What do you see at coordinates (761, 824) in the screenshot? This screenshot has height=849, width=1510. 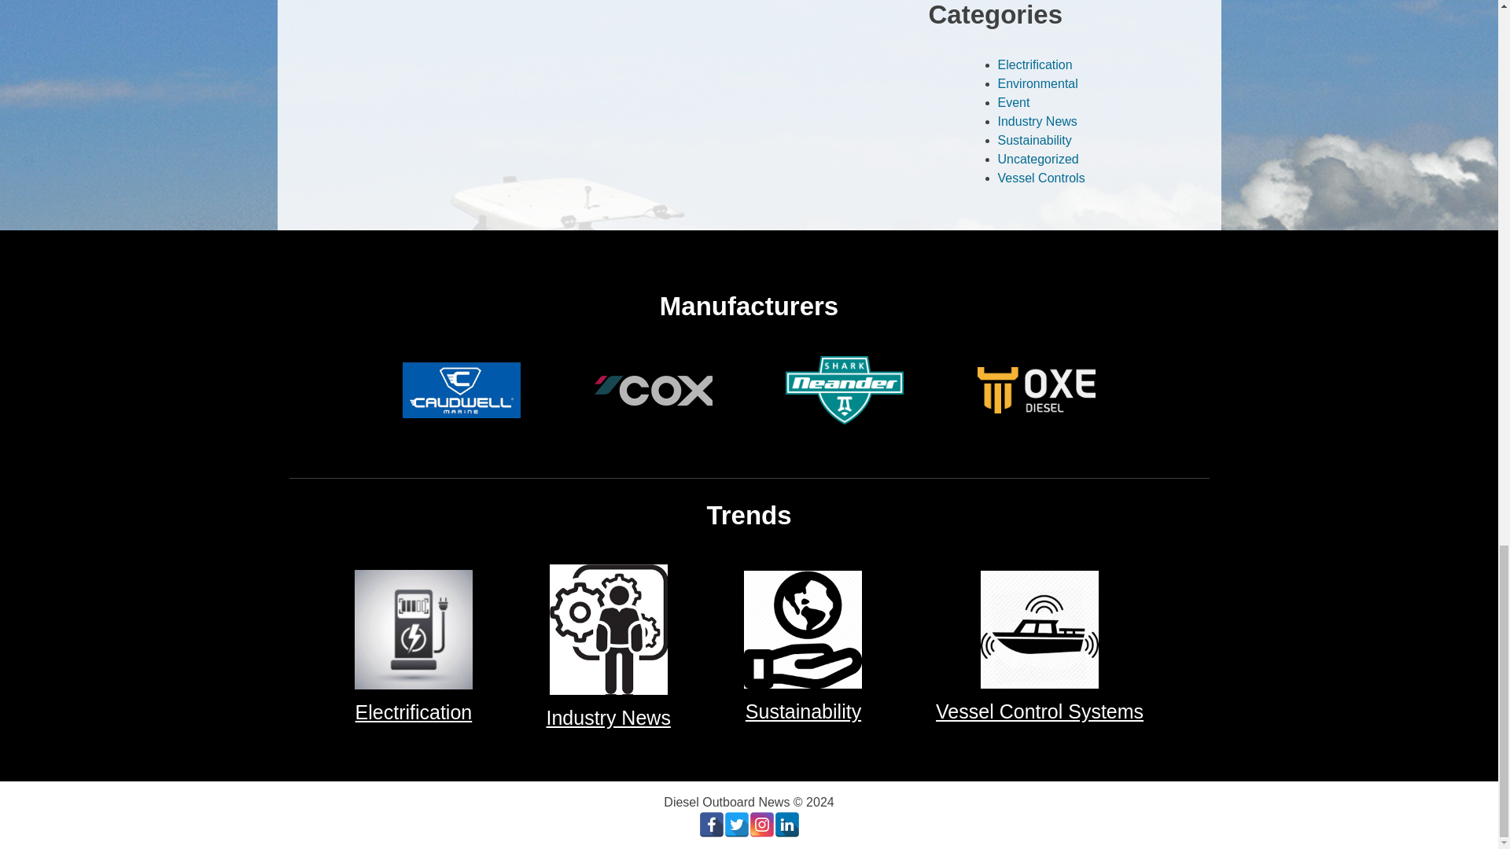 I see `Instagram` at bounding box center [761, 824].